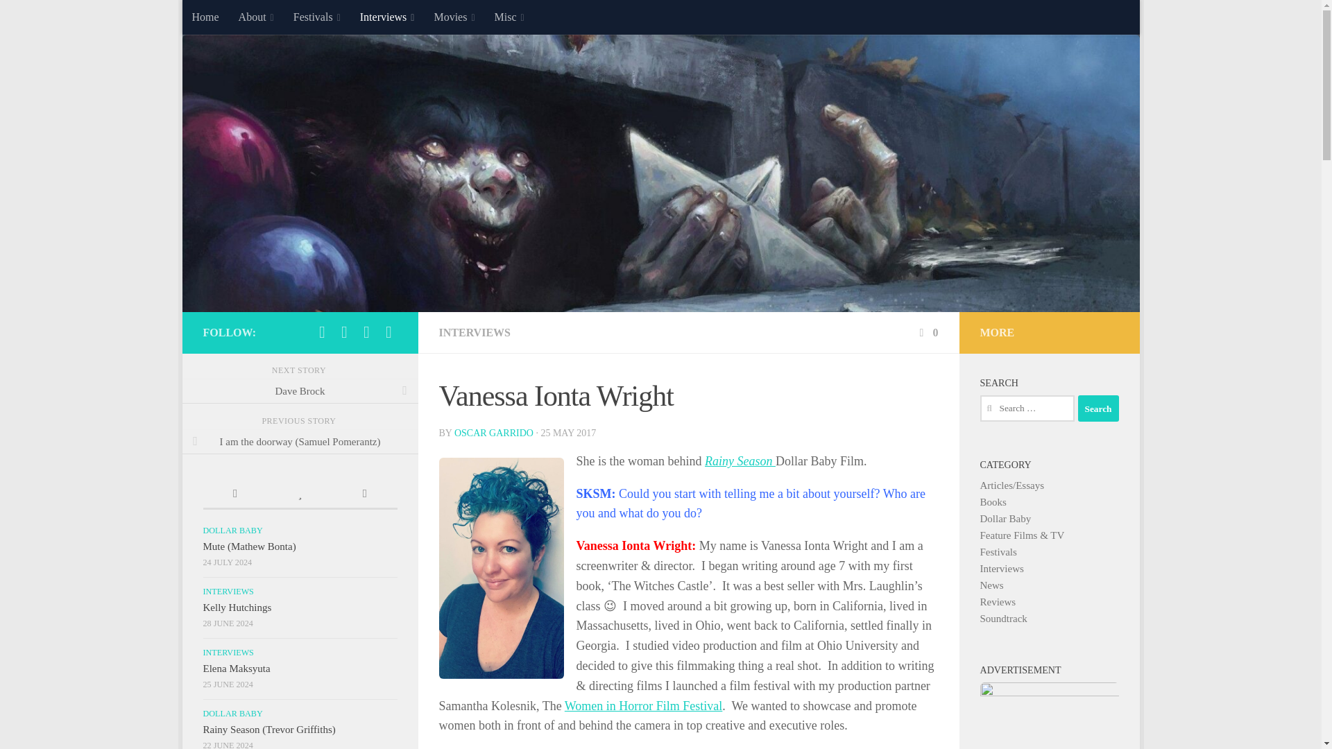 The image size is (1332, 749). Describe the element at coordinates (344, 332) in the screenshot. I see `Follow us on twitter` at that location.